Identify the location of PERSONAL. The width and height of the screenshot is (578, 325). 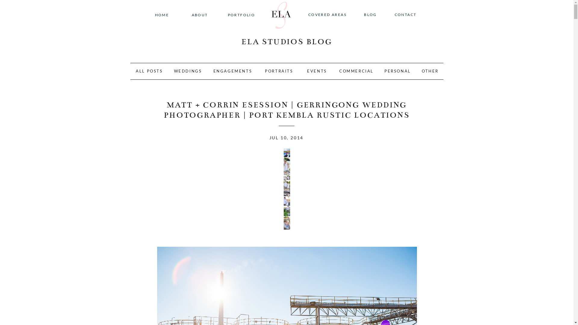
(397, 72).